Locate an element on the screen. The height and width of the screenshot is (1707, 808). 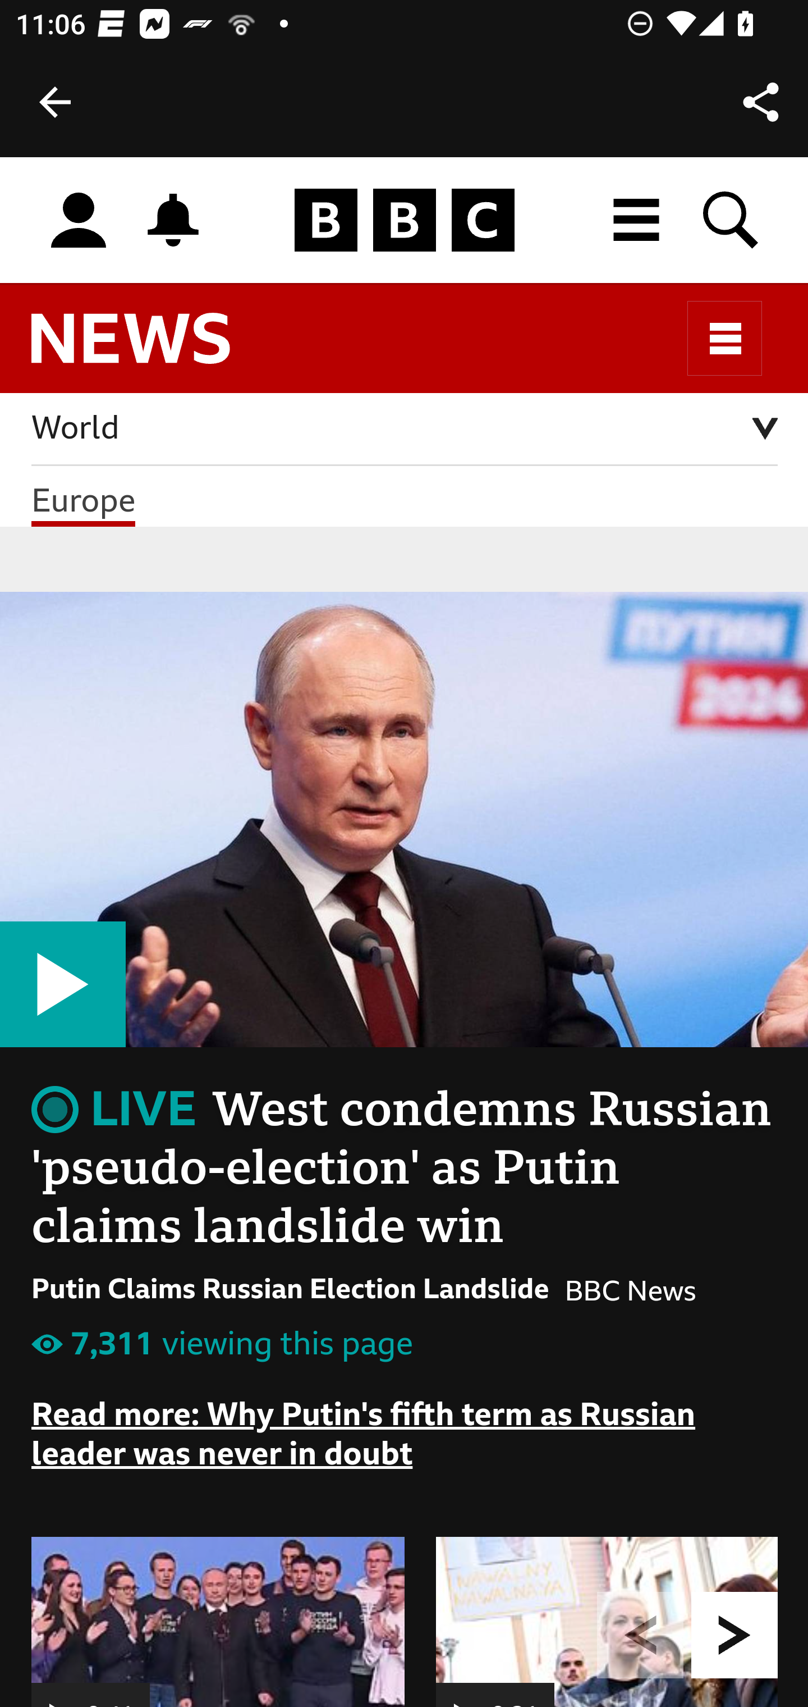
BBC News is located at coordinates (149, 348).